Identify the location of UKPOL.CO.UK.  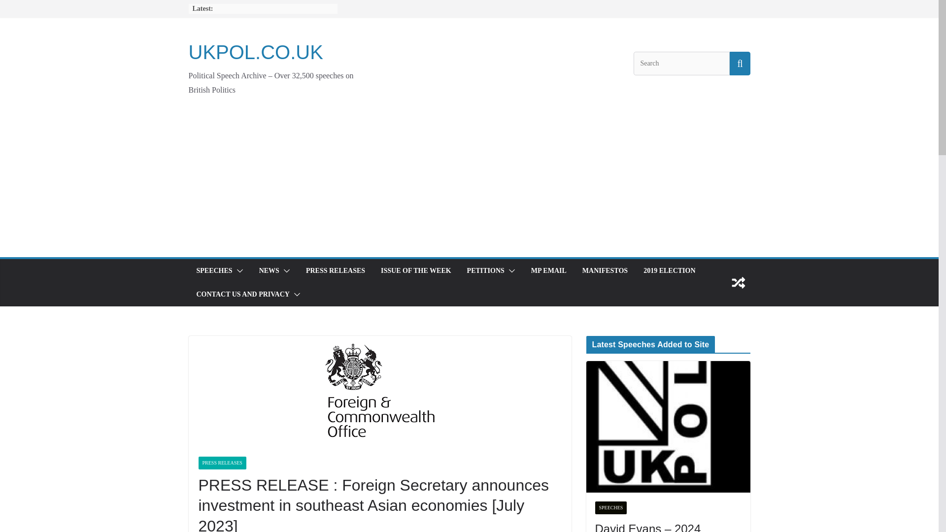
(255, 52).